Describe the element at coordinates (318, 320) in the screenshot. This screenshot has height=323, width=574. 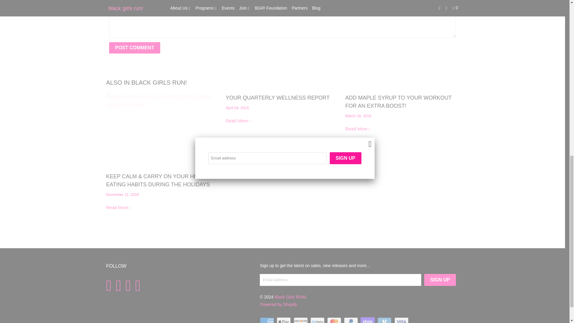
I see `Meta Pay` at that location.